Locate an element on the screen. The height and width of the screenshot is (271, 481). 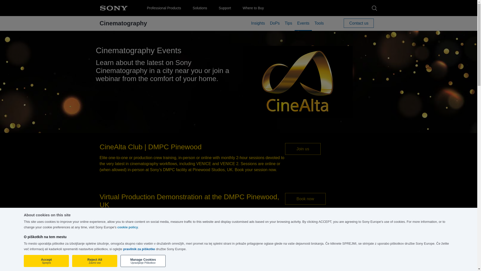
Tips is located at coordinates (289, 26).